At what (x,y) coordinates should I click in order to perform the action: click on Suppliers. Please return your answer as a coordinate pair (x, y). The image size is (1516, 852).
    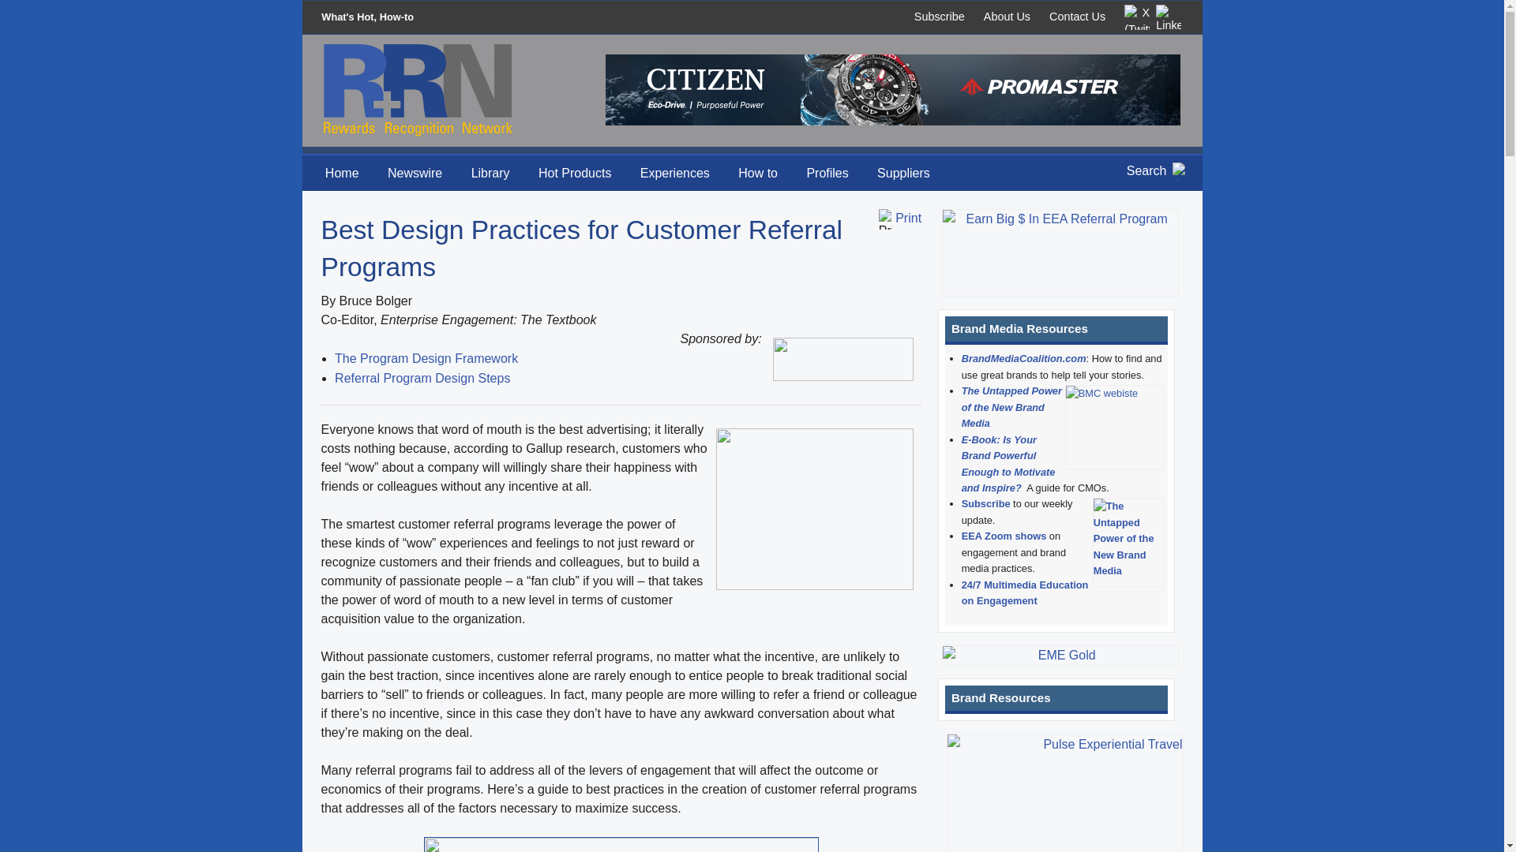
    Looking at the image, I should click on (903, 172).